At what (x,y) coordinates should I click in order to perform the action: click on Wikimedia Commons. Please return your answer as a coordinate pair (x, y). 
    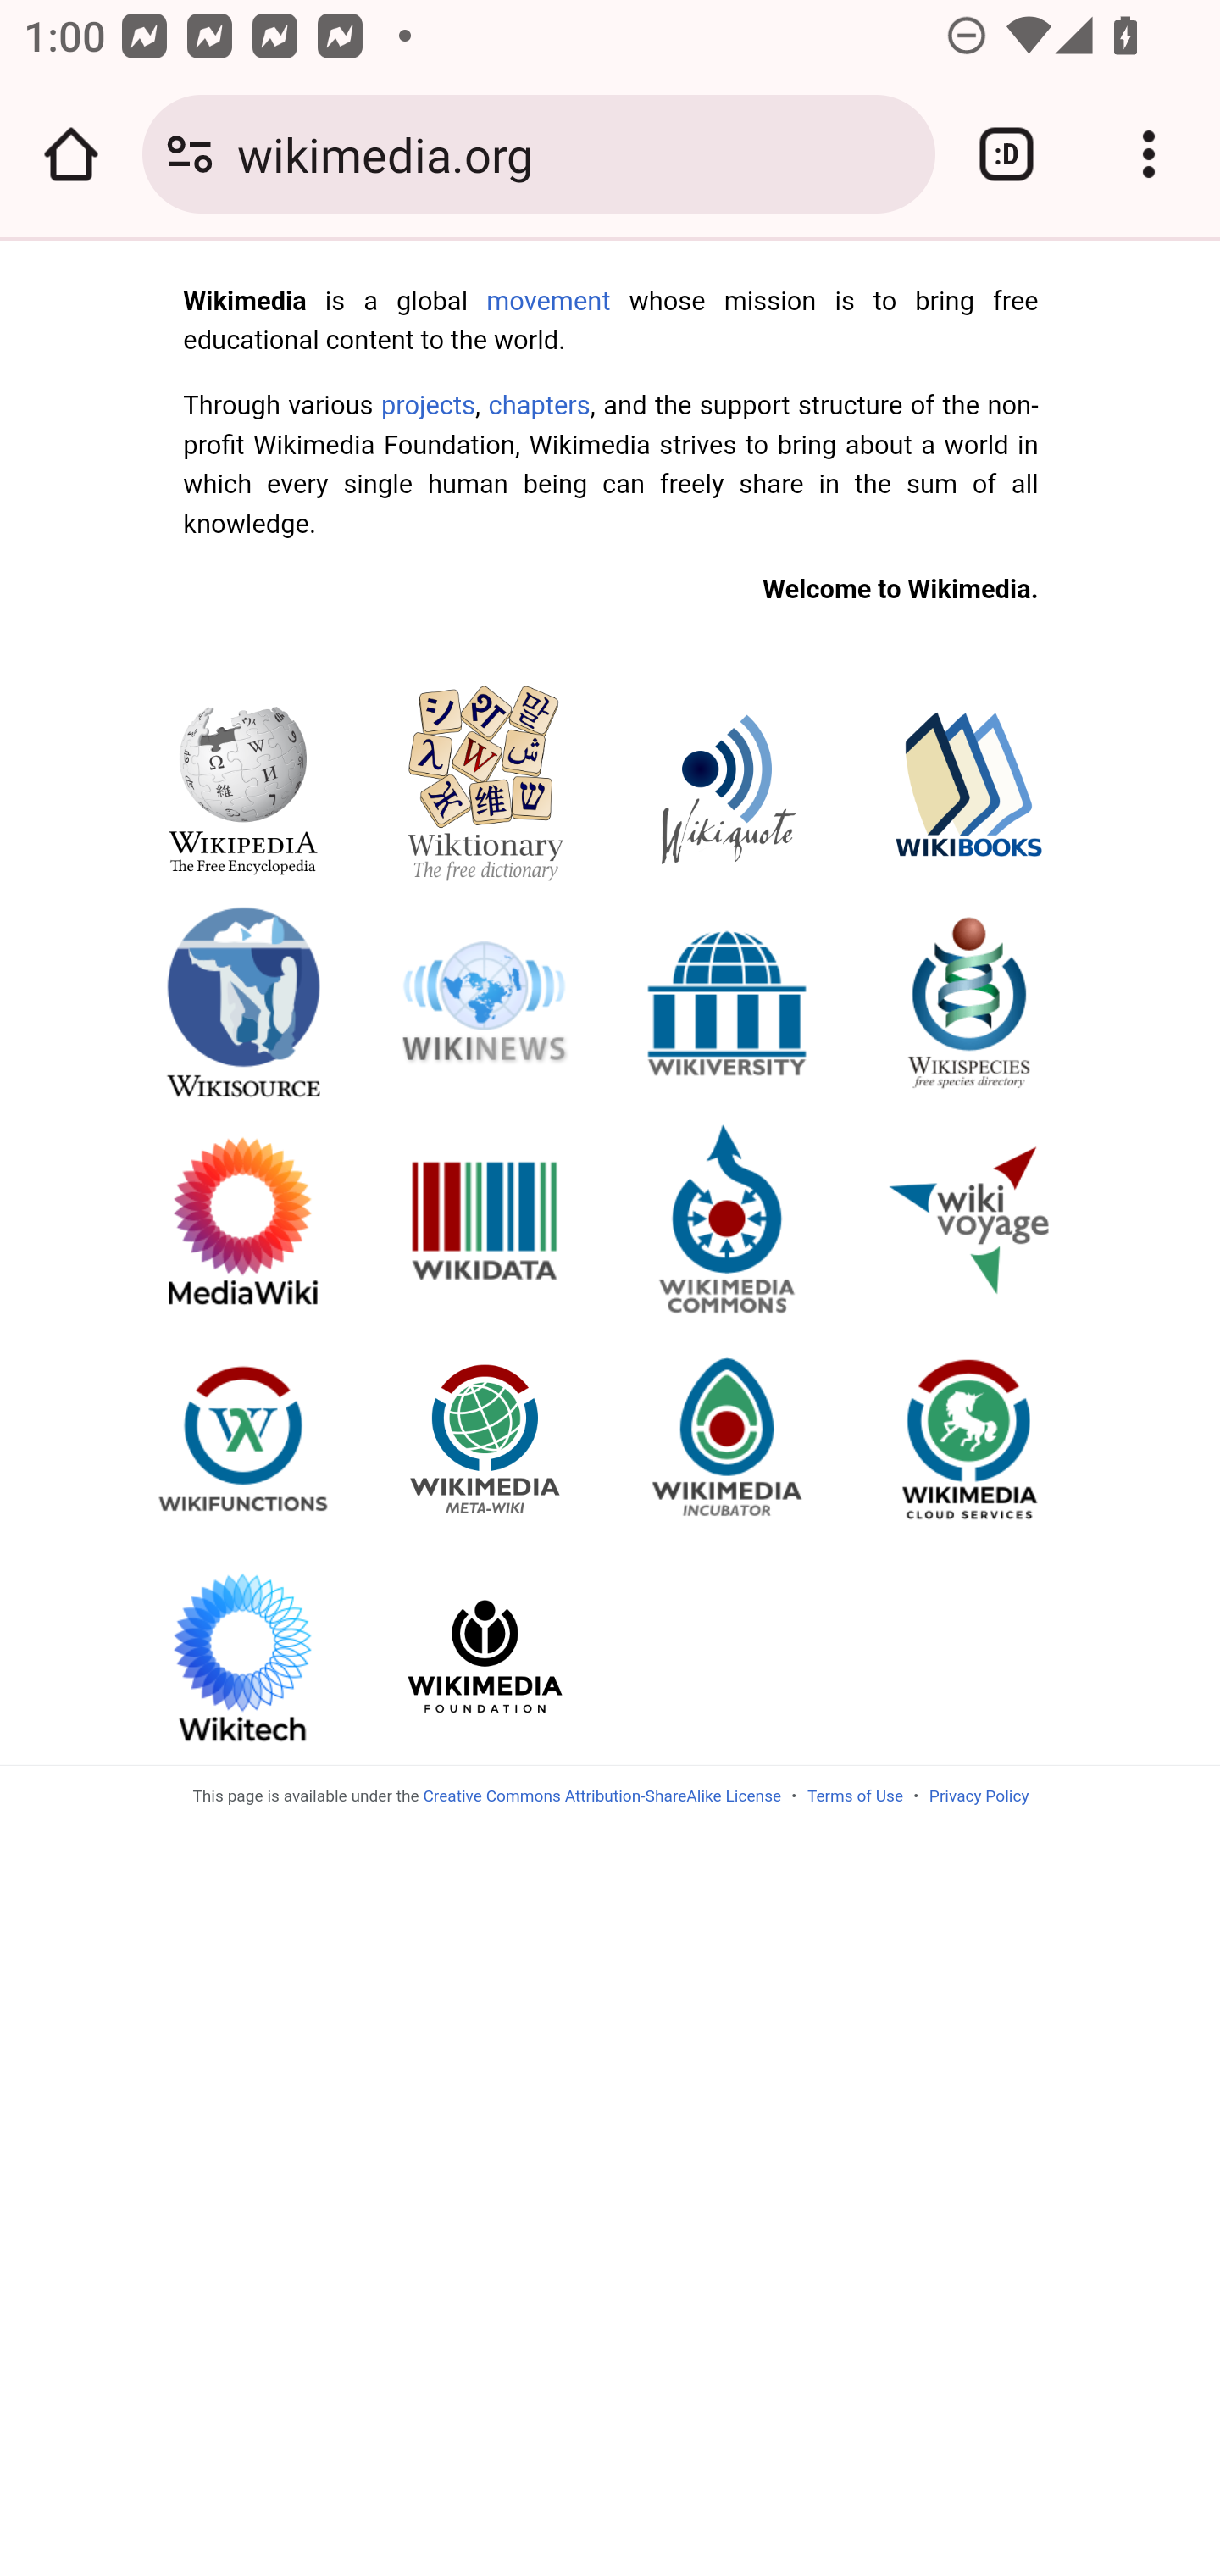
    Looking at the image, I should click on (727, 1219).